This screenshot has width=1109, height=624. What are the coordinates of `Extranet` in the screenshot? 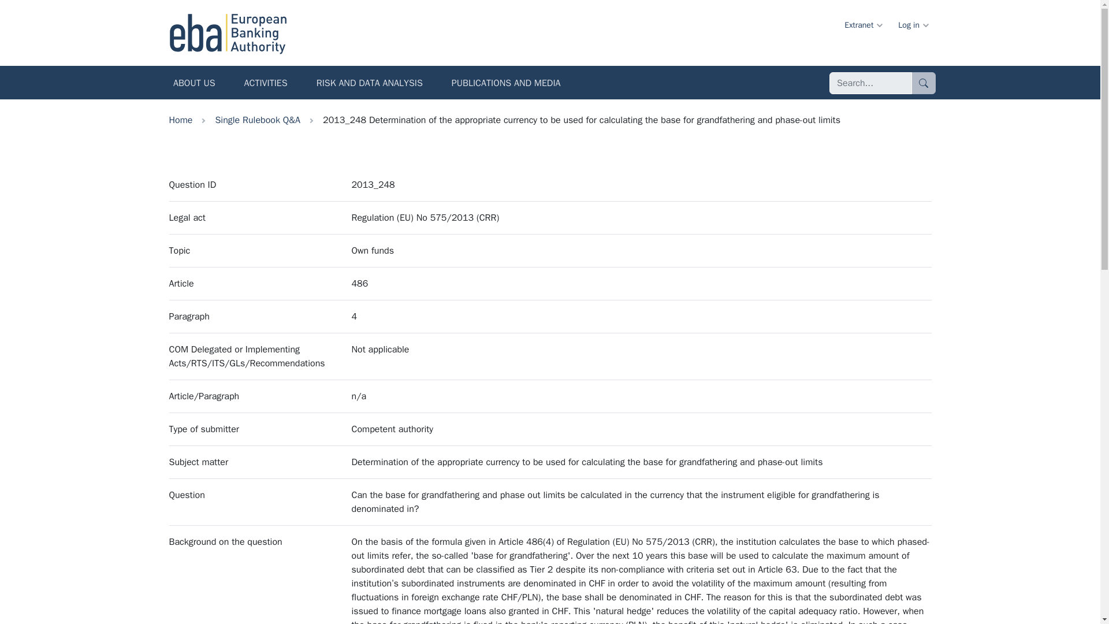 It's located at (862, 24).